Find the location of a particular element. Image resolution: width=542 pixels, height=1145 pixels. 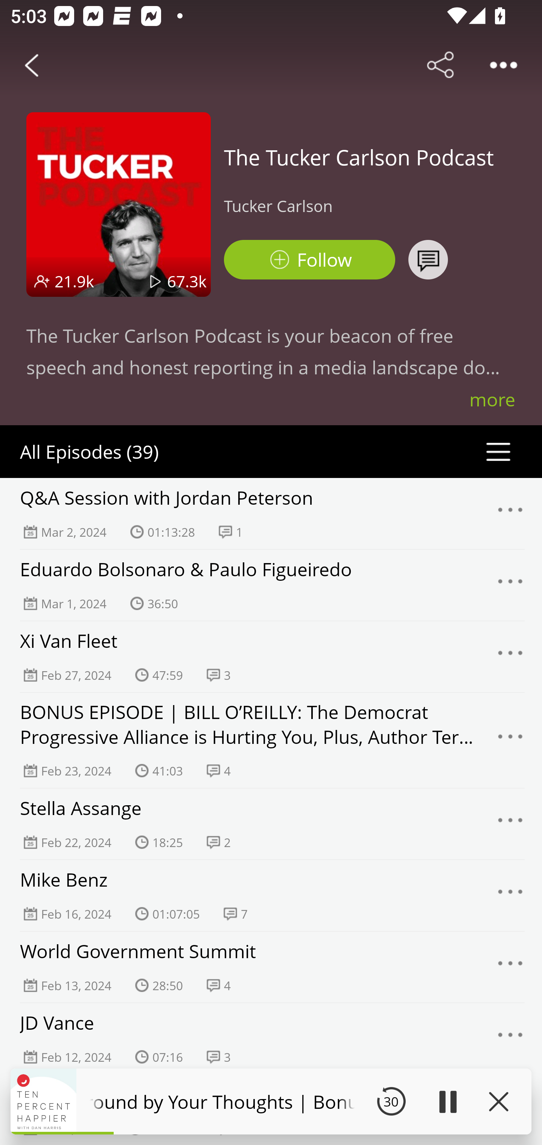

Menu is located at coordinates (510, 966).